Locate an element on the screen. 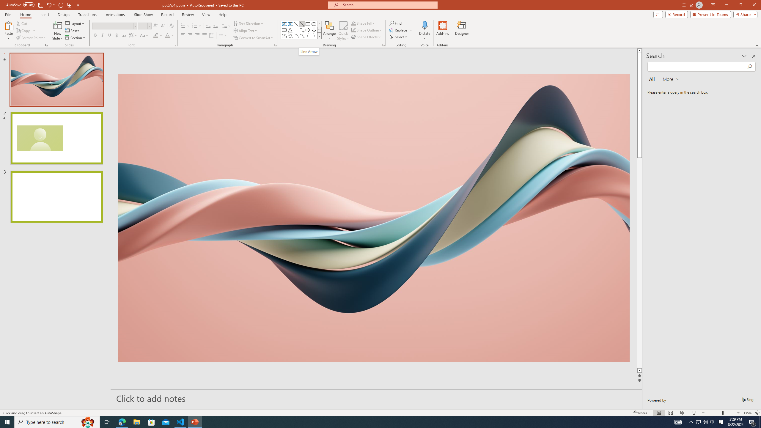 The image size is (761, 428). Format Painter is located at coordinates (31, 38).